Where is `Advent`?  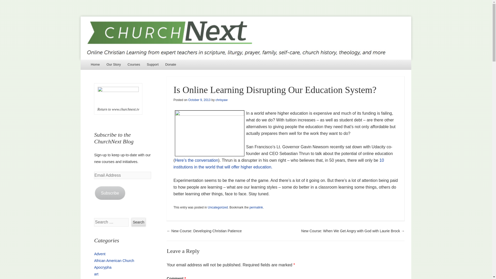 Advent is located at coordinates (100, 254).